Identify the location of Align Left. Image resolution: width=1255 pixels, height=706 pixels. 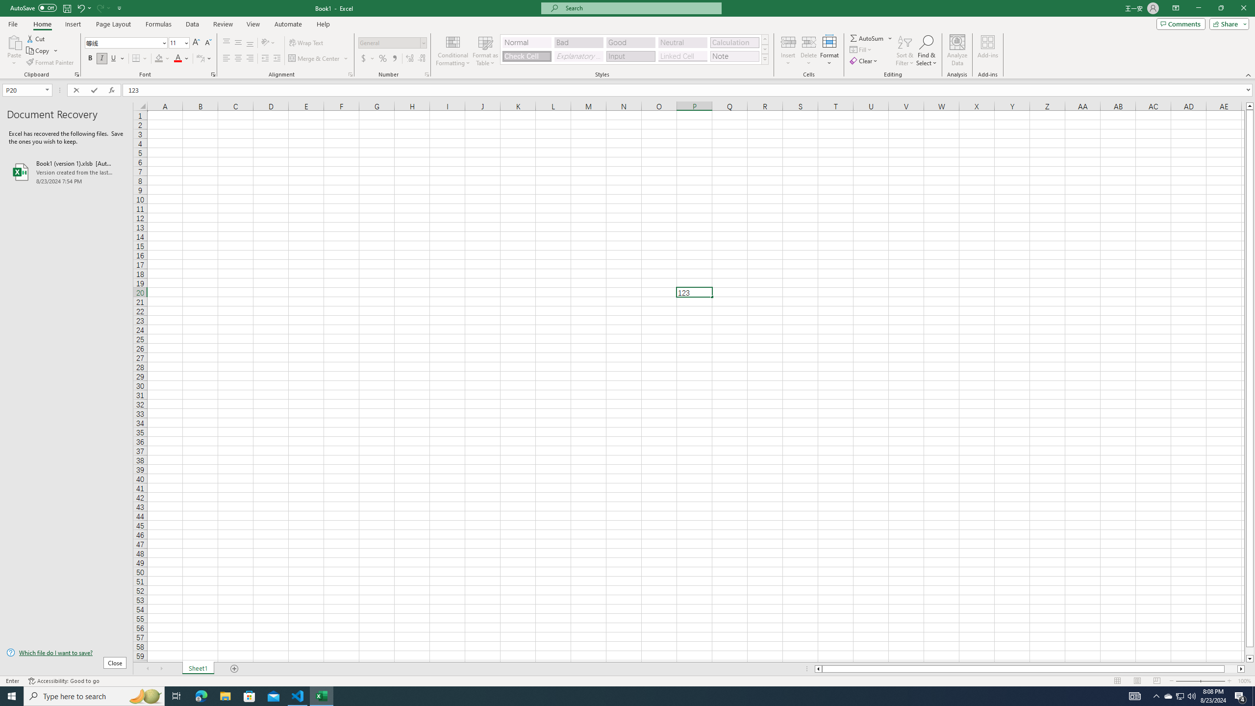
(226, 59).